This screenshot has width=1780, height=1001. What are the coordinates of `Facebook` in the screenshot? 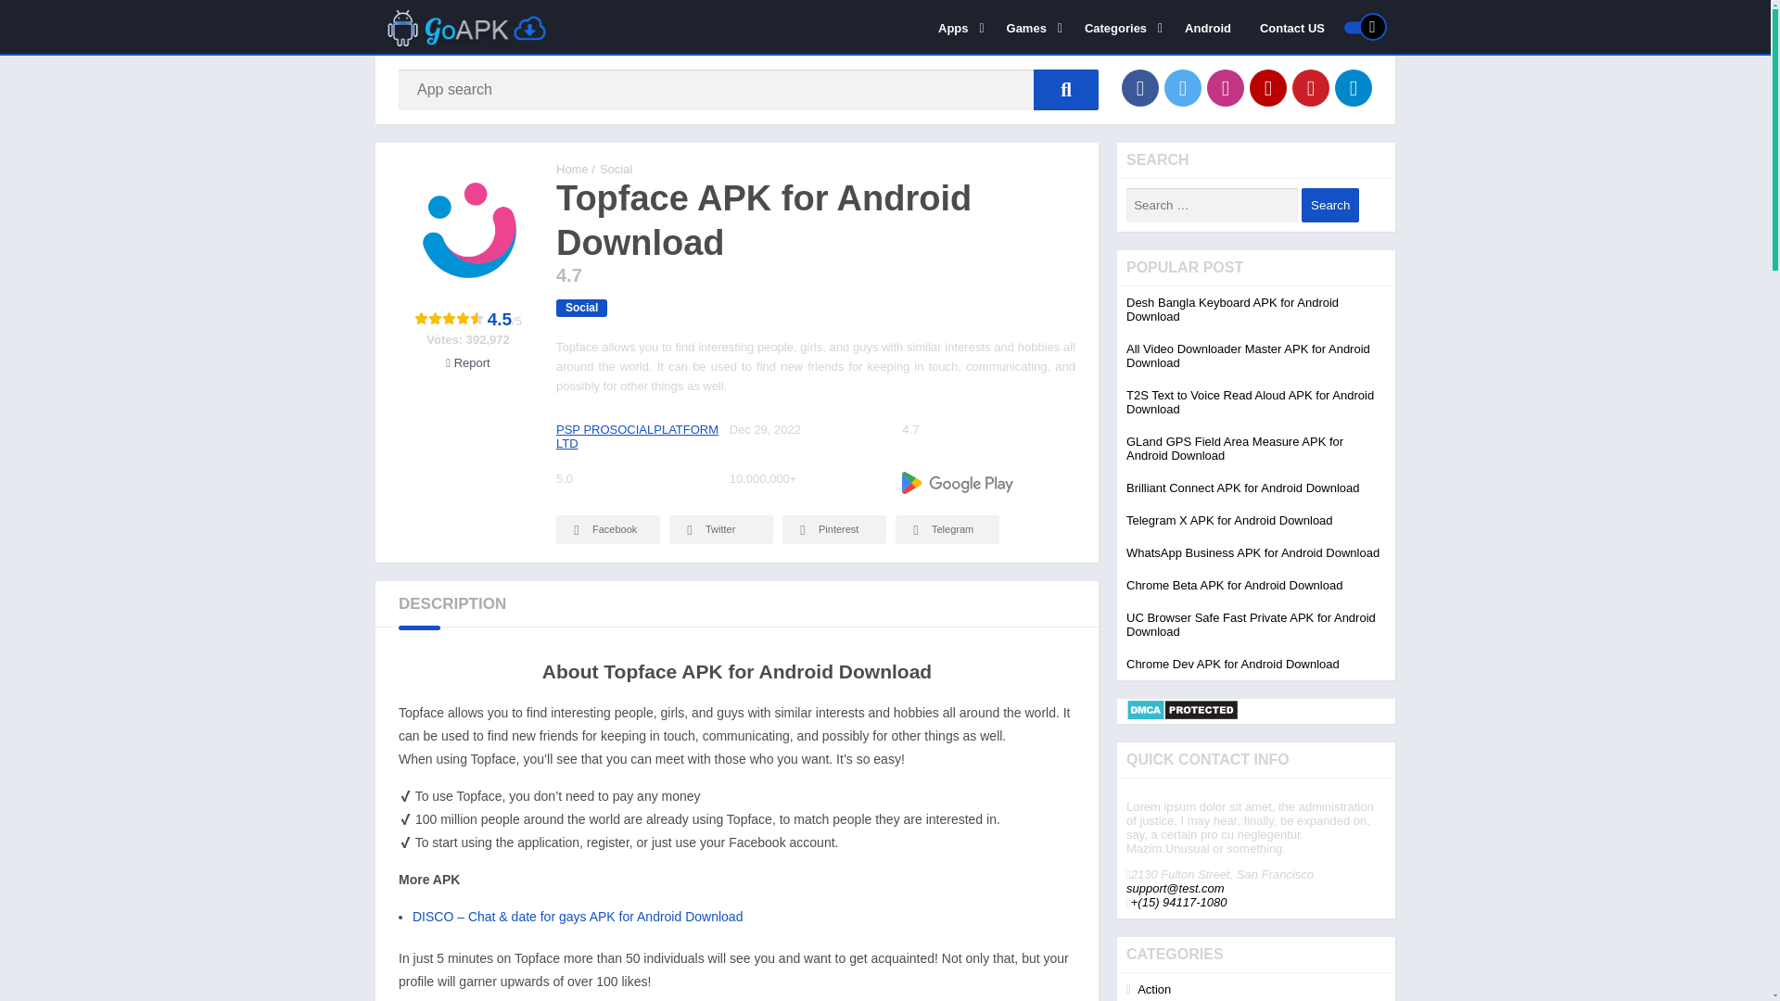 It's located at (608, 530).